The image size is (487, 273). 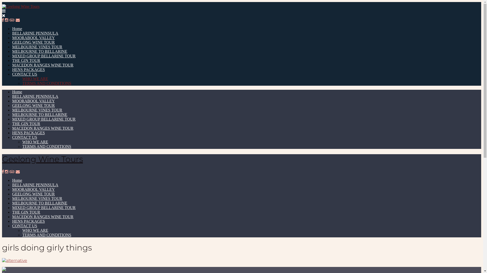 What do you see at coordinates (47, 235) in the screenshot?
I see `TERMS AND CONDITIONS` at bounding box center [47, 235].